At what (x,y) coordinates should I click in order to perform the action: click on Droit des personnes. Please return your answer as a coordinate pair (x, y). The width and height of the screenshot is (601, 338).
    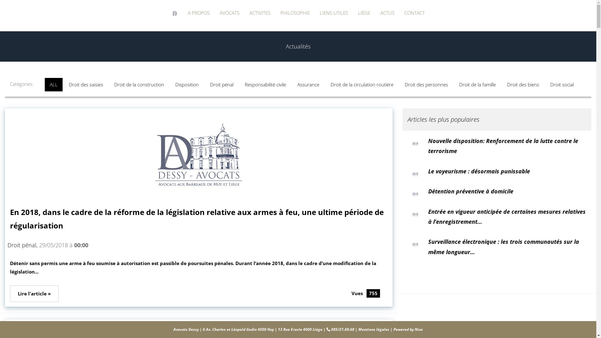
    Looking at the image, I should click on (426, 84).